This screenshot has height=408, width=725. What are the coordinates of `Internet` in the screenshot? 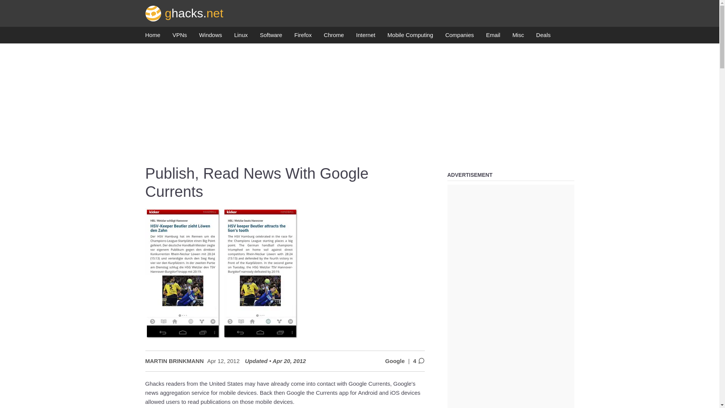 It's located at (366, 37).